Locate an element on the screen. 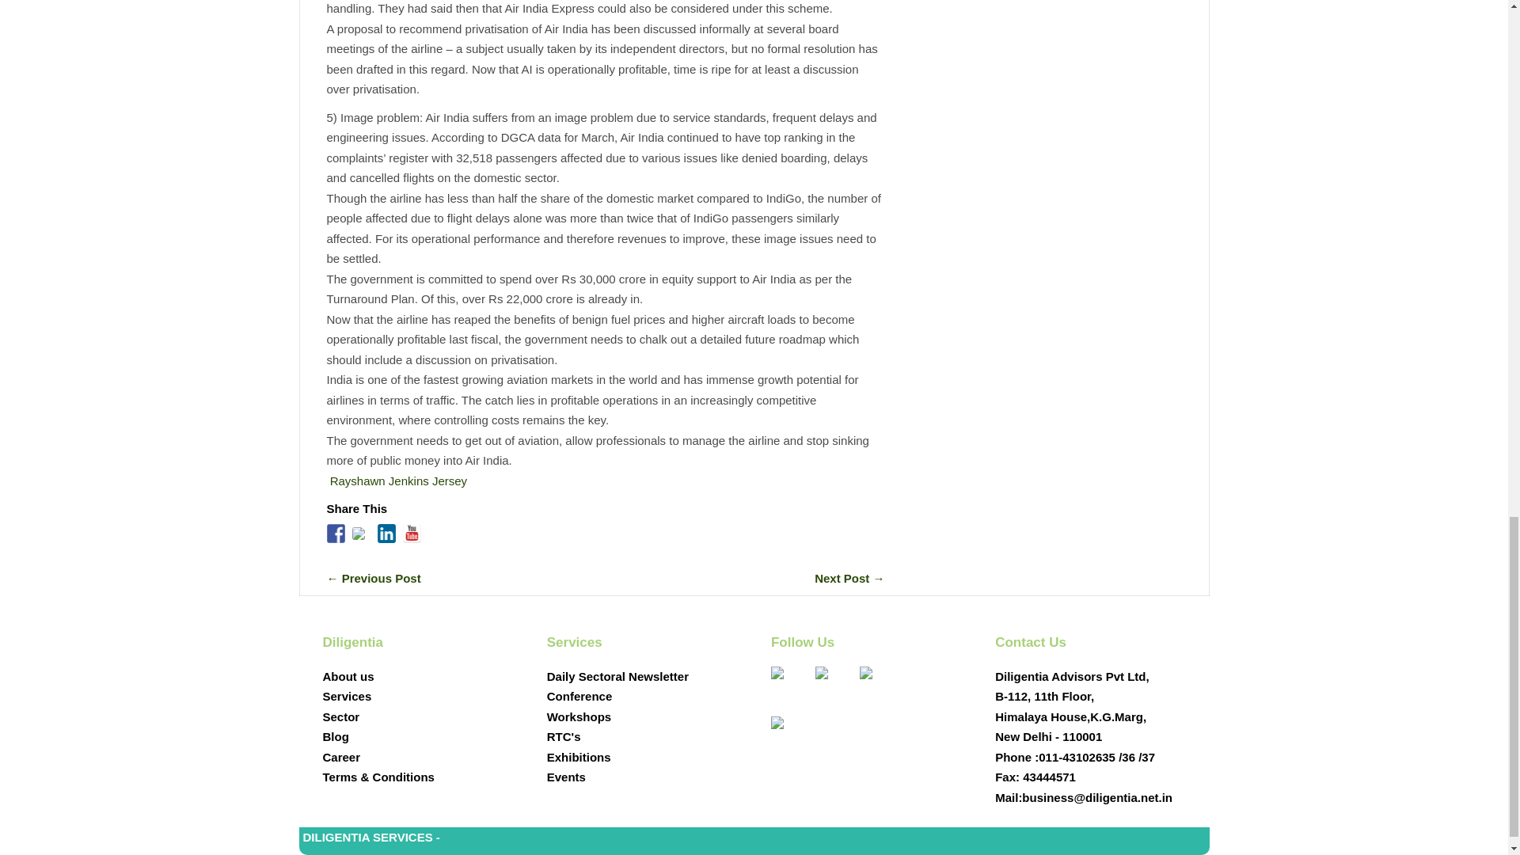  Follow us on Facebook is located at coordinates (789, 686).